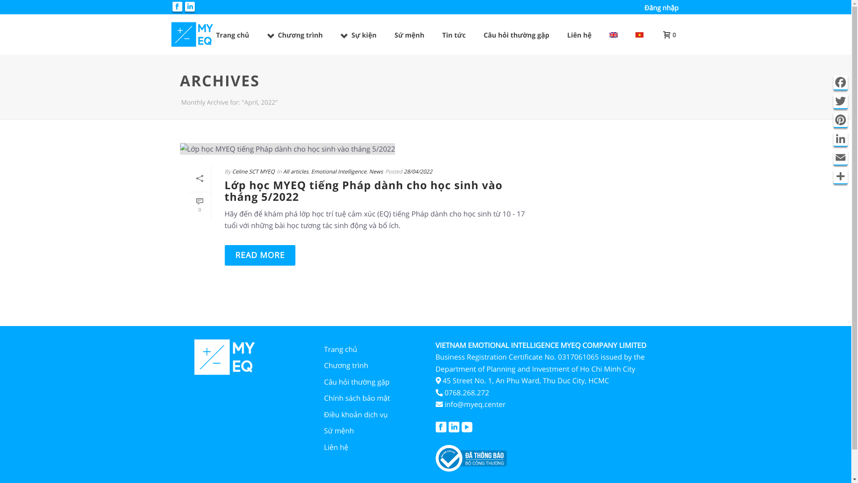  I want to click on Emotional Intelligence, so click(339, 172).